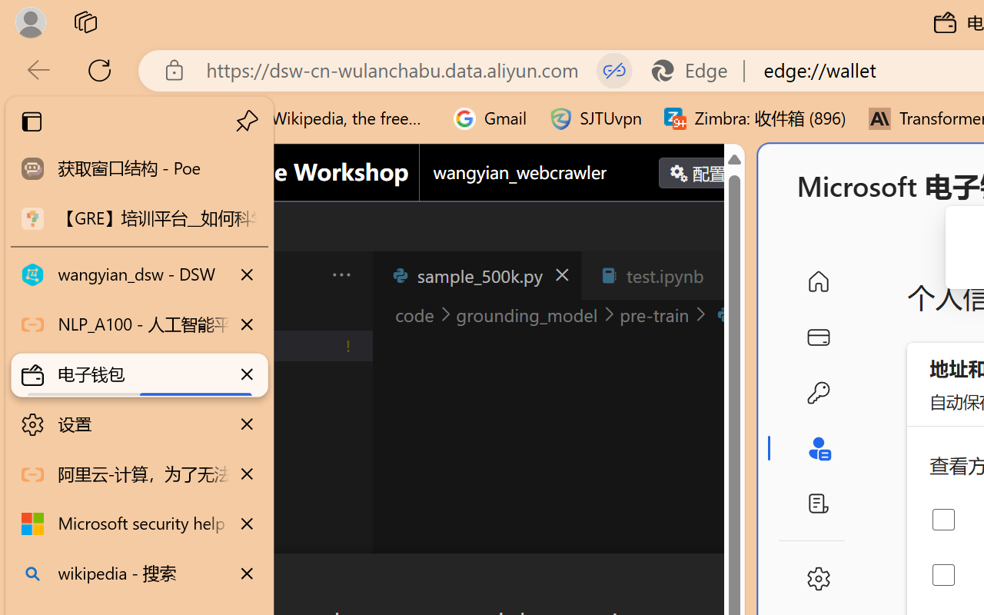 The height and width of the screenshot is (615, 984). Describe the element at coordinates (105, 275) in the screenshot. I see `Application Menu` at that location.